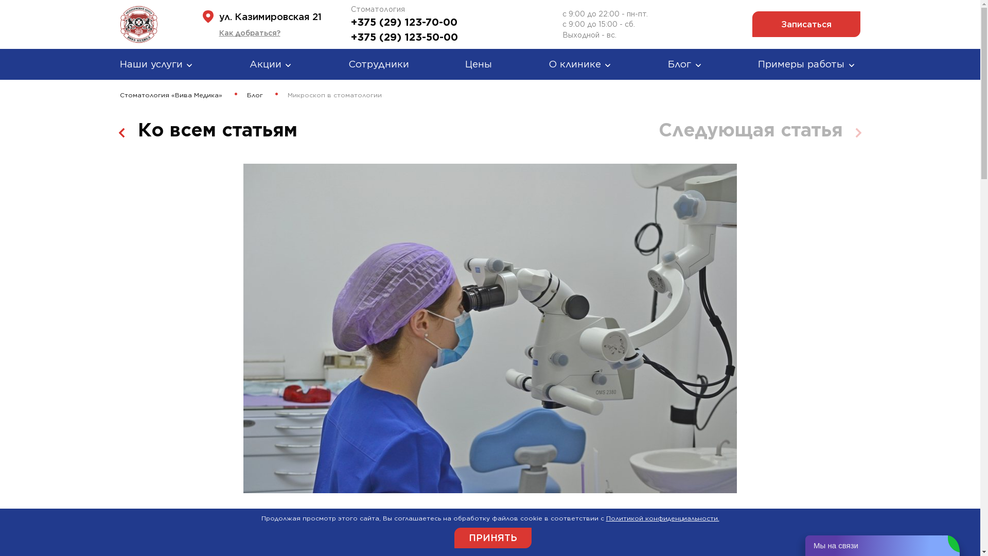  What do you see at coordinates (404, 23) in the screenshot?
I see `+375 (29) 123-70-00` at bounding box center [404, 23].